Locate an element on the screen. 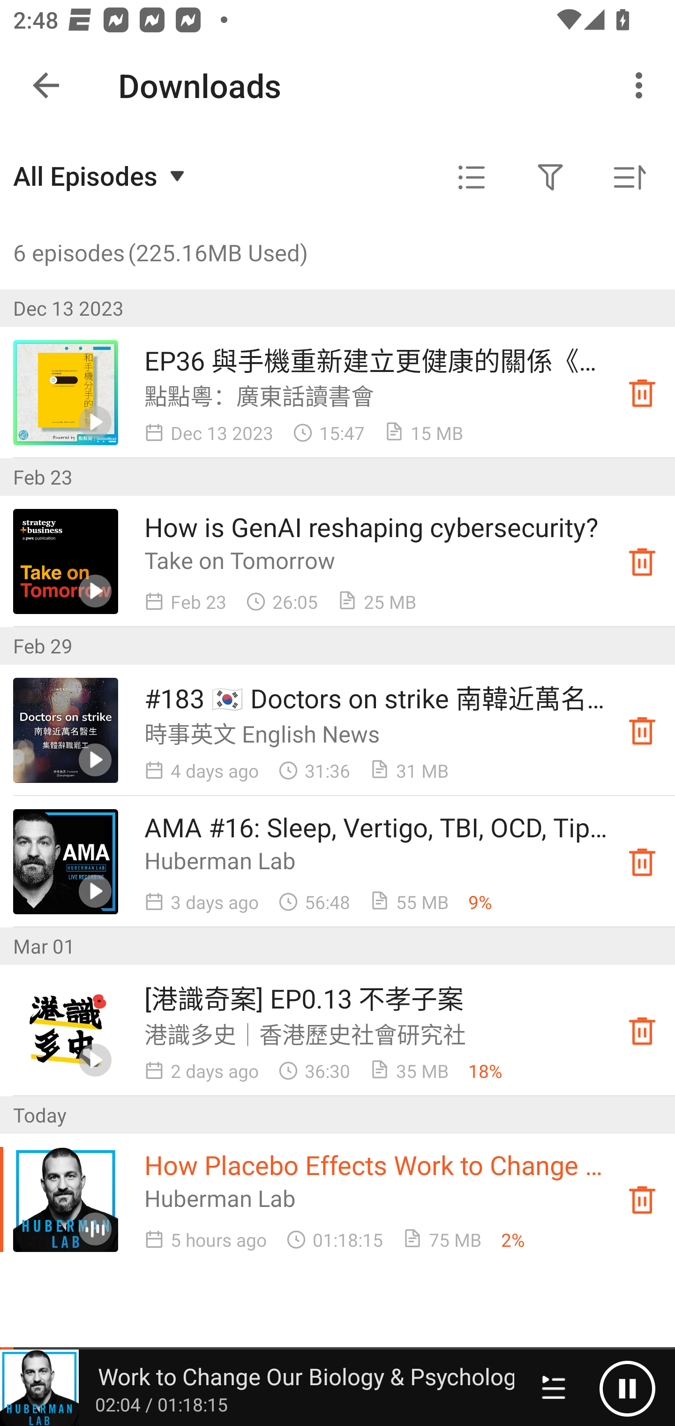 Image resolution: width=675 pixels, height=1426 pixels. Navigate up is located at coordinates (46, 85).